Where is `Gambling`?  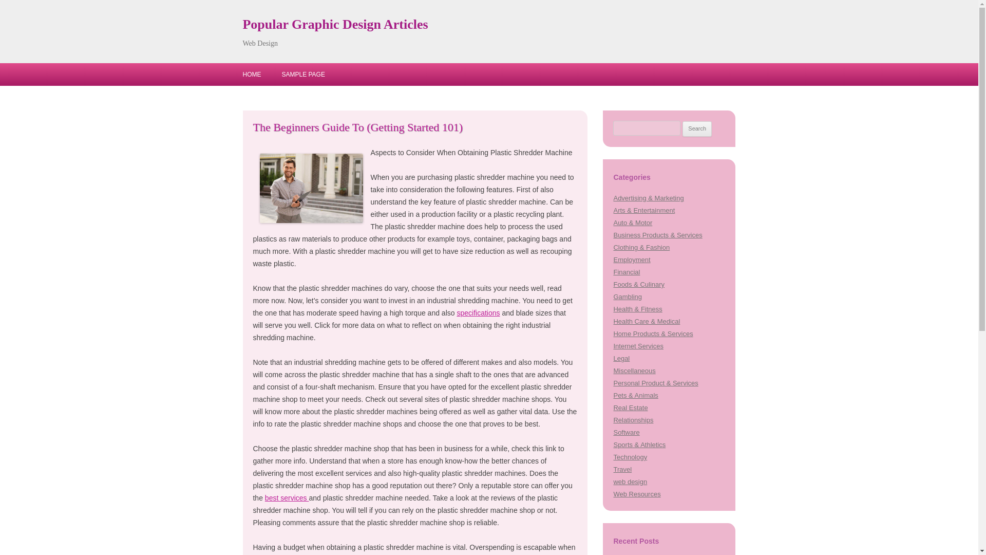 Gambling is located at coordinates (628, 297).